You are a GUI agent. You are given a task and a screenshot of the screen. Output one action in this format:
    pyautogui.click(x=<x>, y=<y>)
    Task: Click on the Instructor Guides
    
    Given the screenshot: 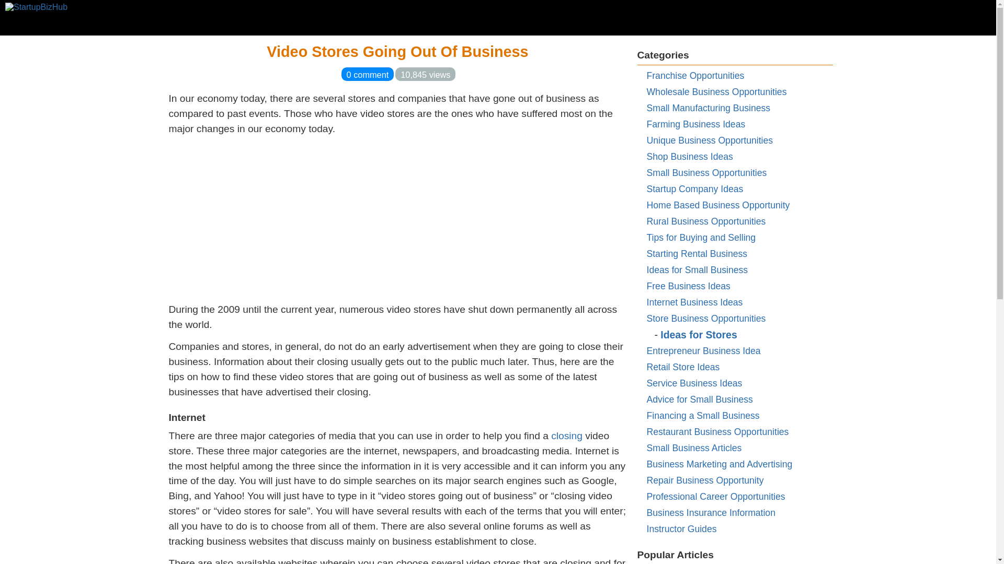 What is the action you would take?
    pyautogui.click(x=681, y=528)
    